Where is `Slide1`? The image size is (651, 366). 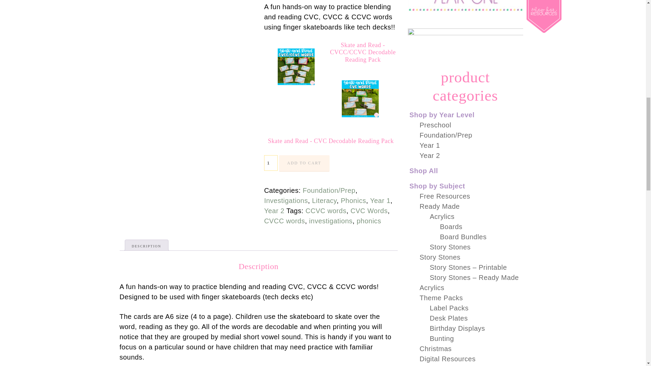 Slide1 is located at coordinates (360, 98).